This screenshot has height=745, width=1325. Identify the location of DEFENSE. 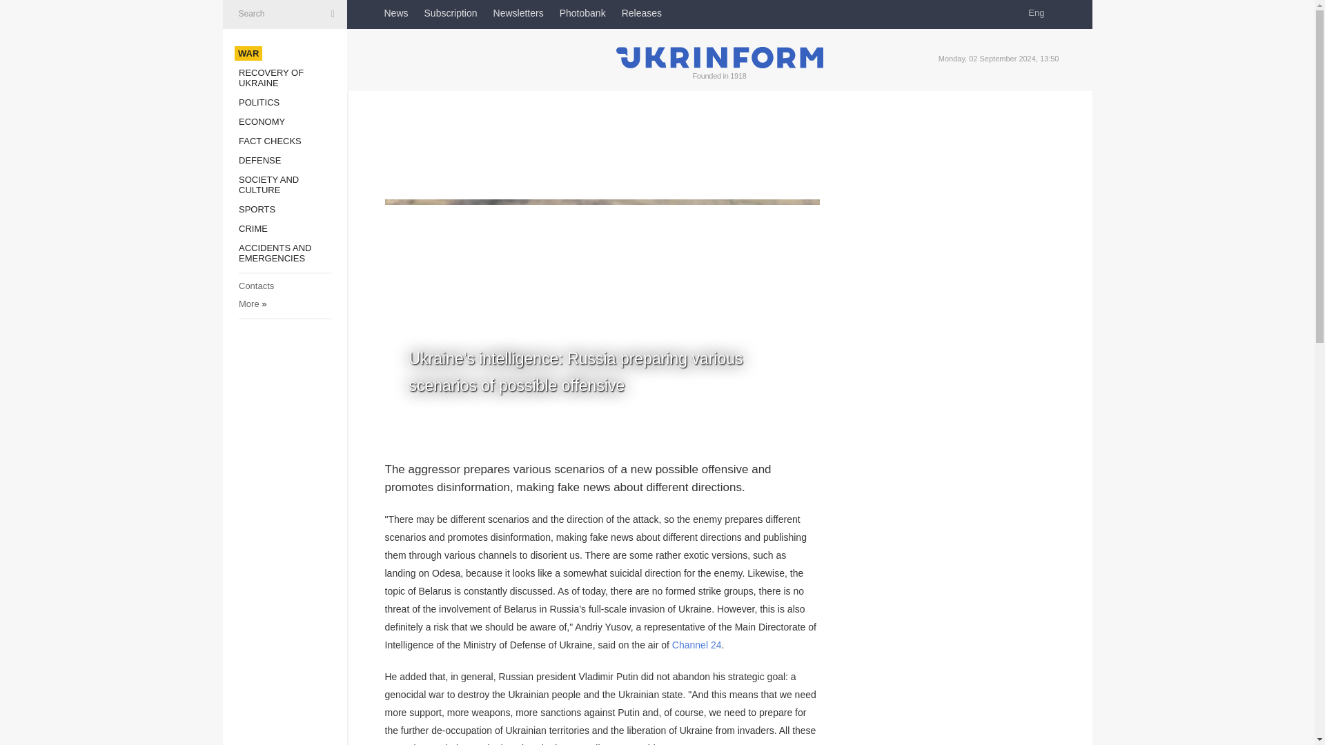
(259, 160).